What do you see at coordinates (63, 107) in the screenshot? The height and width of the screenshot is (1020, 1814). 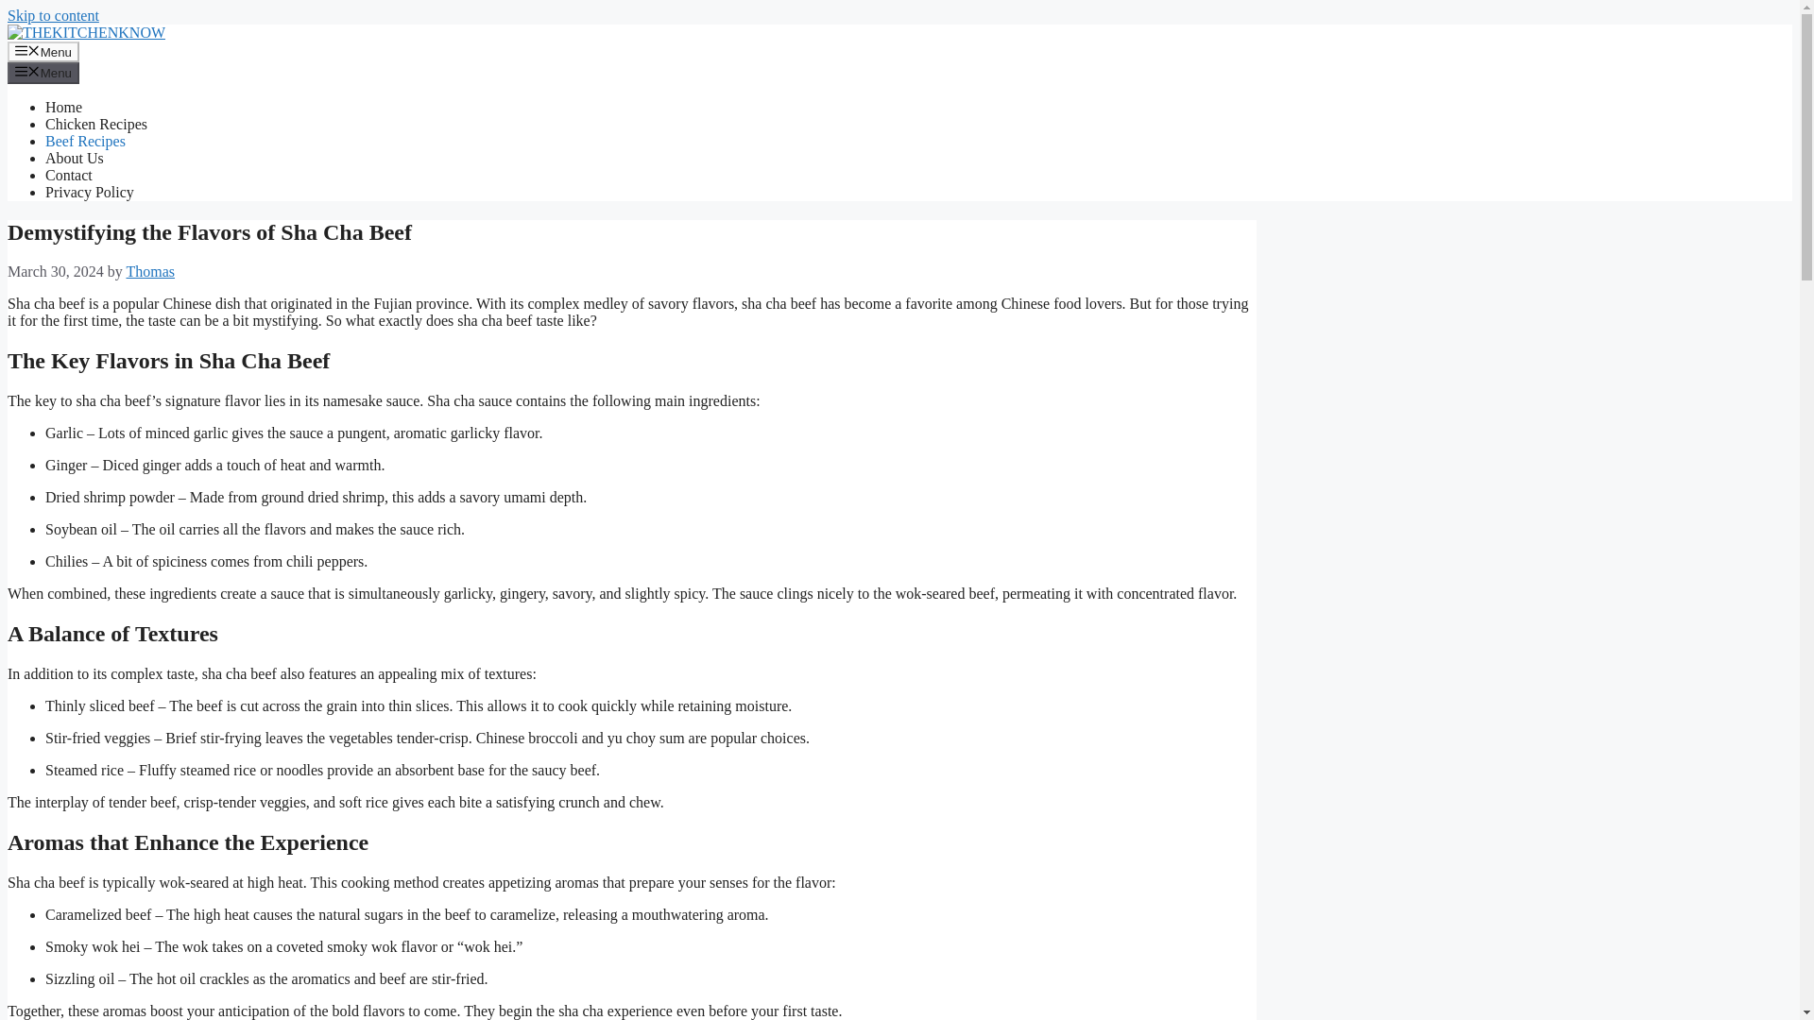 I see `Home` at bounding box center [63, 107].